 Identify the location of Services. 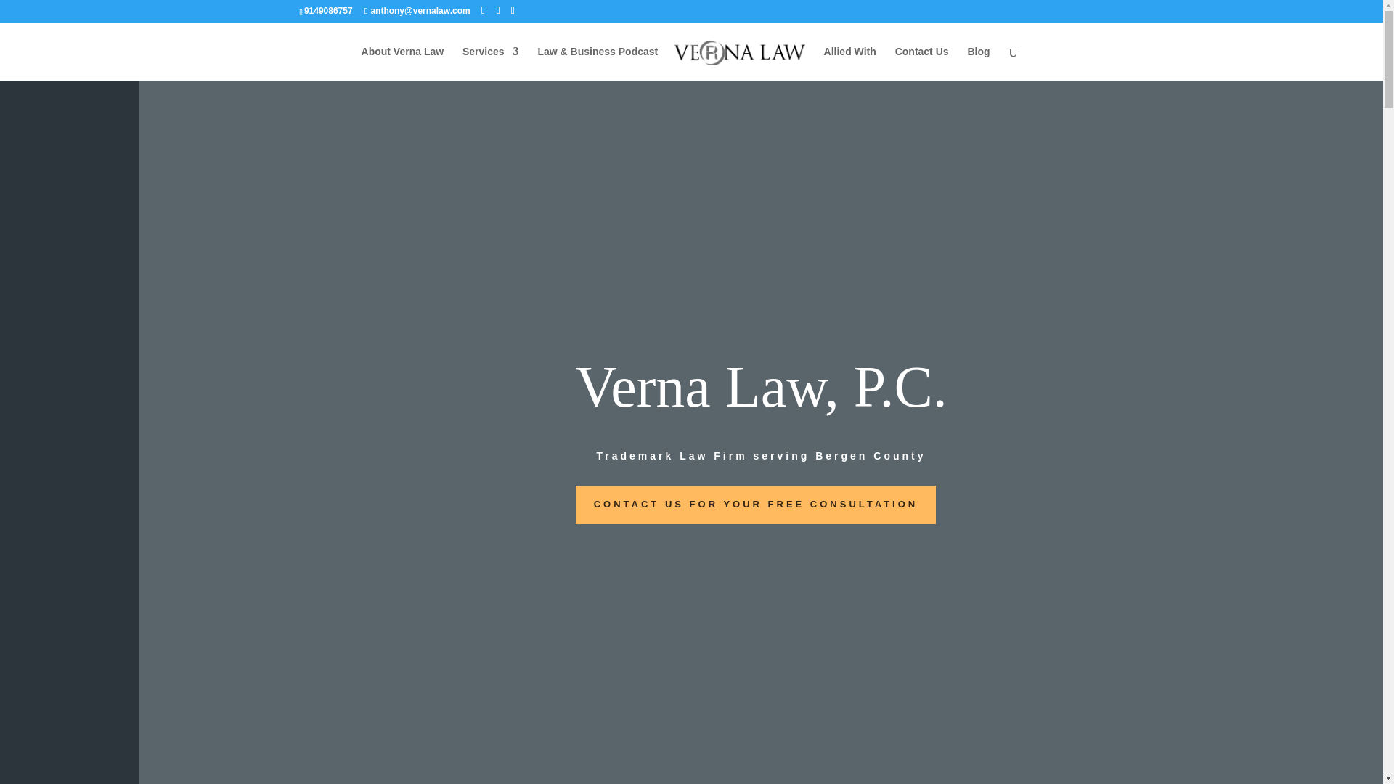
(491, 63).